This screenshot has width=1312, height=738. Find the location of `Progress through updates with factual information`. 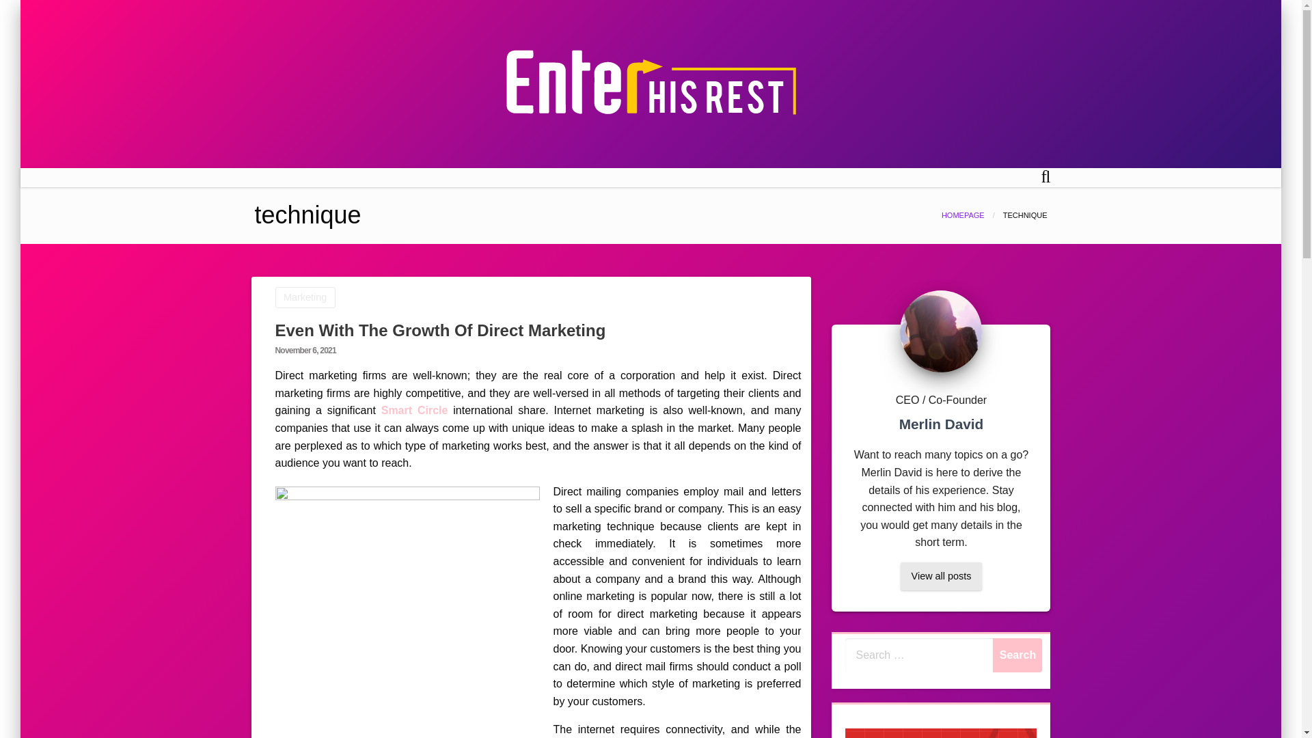

Progress through updates with factual information is located at coordinates (866, 141).